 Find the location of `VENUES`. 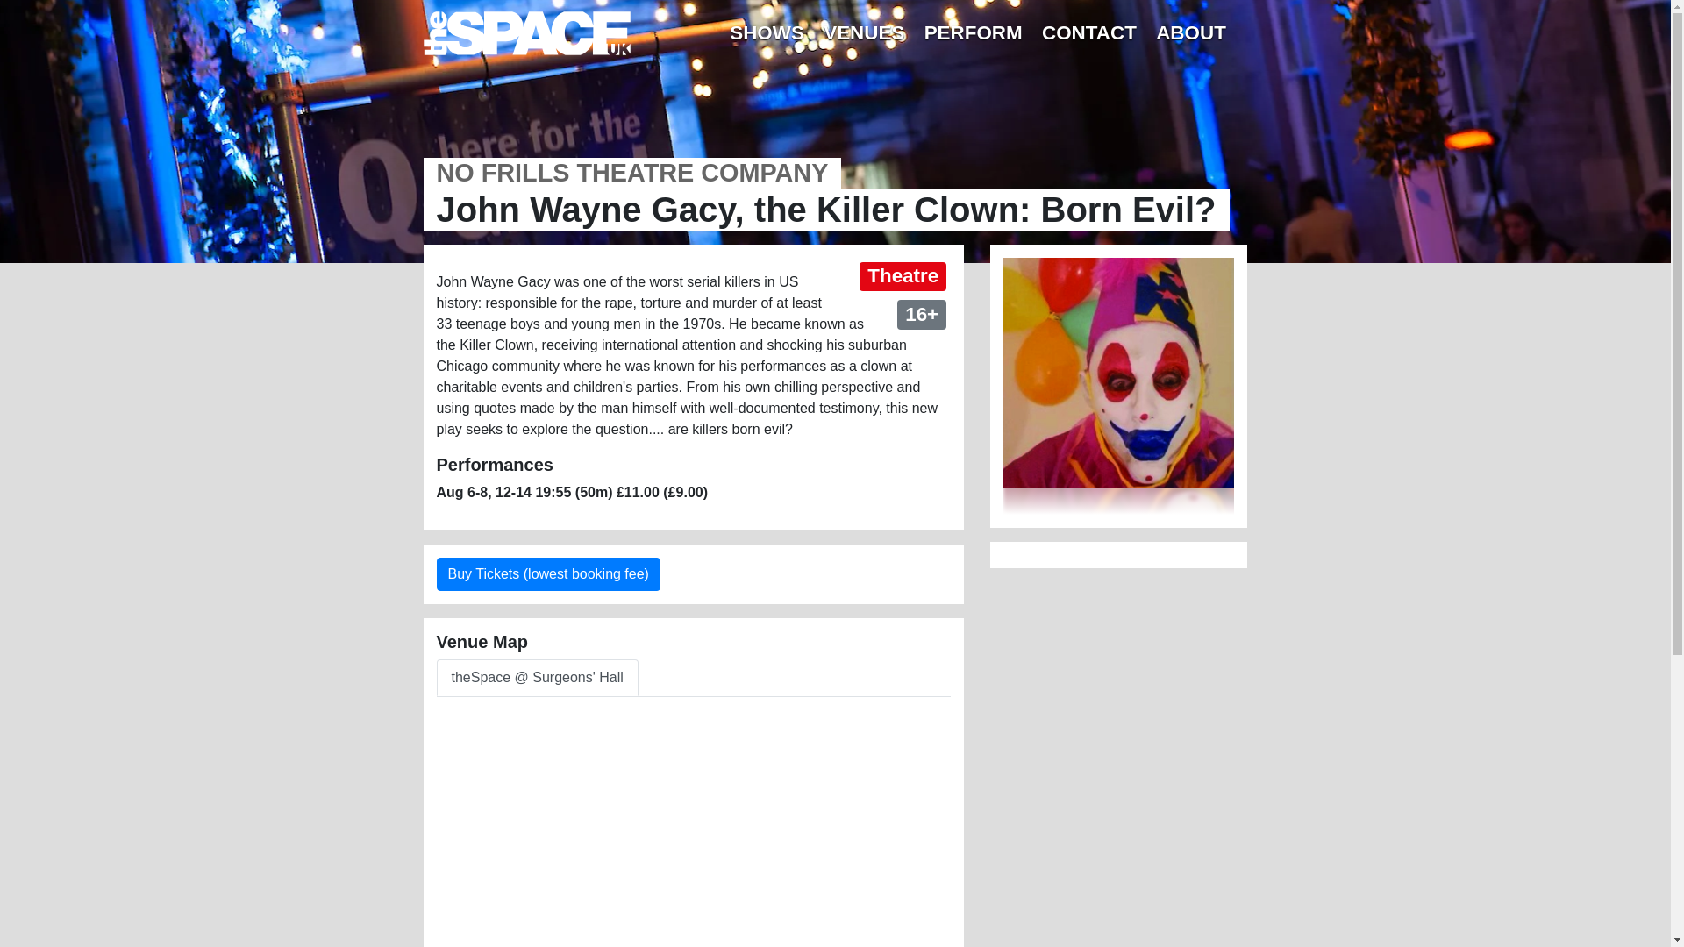

VENUES is located at coordinates (863, 33).